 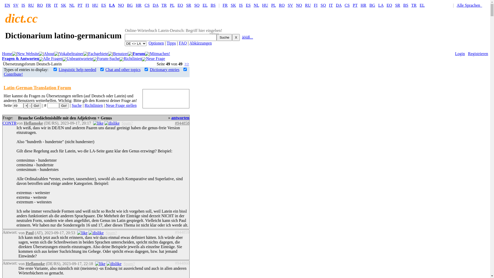 I want to click on #944860, so click(x=182, y=263).